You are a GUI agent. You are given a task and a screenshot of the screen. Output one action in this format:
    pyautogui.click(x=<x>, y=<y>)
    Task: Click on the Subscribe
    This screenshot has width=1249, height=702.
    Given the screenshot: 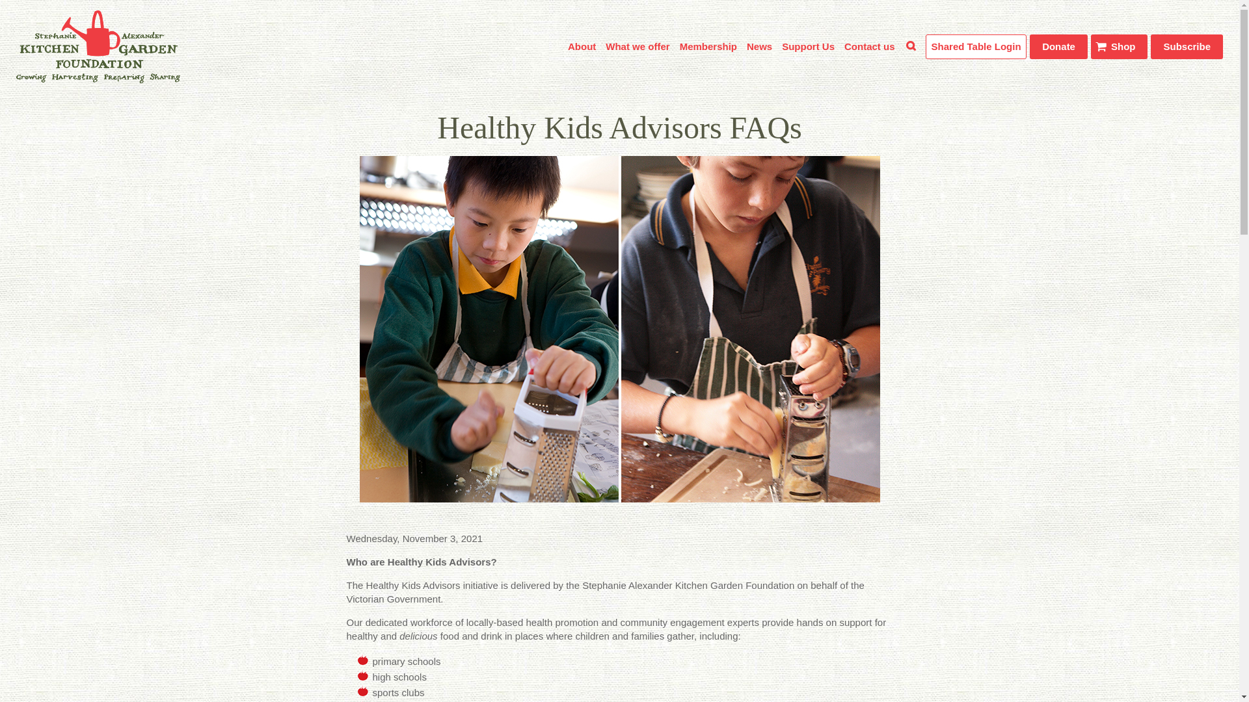 What is the action you would take?
    pyautogui.click(x=1187, y=45)
    